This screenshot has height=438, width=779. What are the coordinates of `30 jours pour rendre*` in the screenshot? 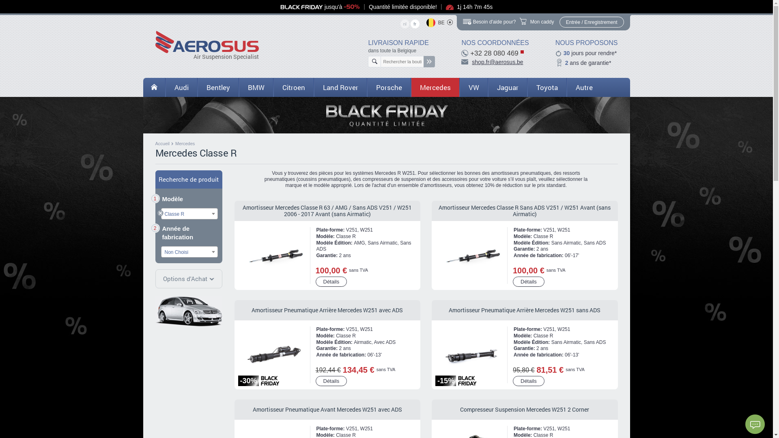 It's located at (587, 54).